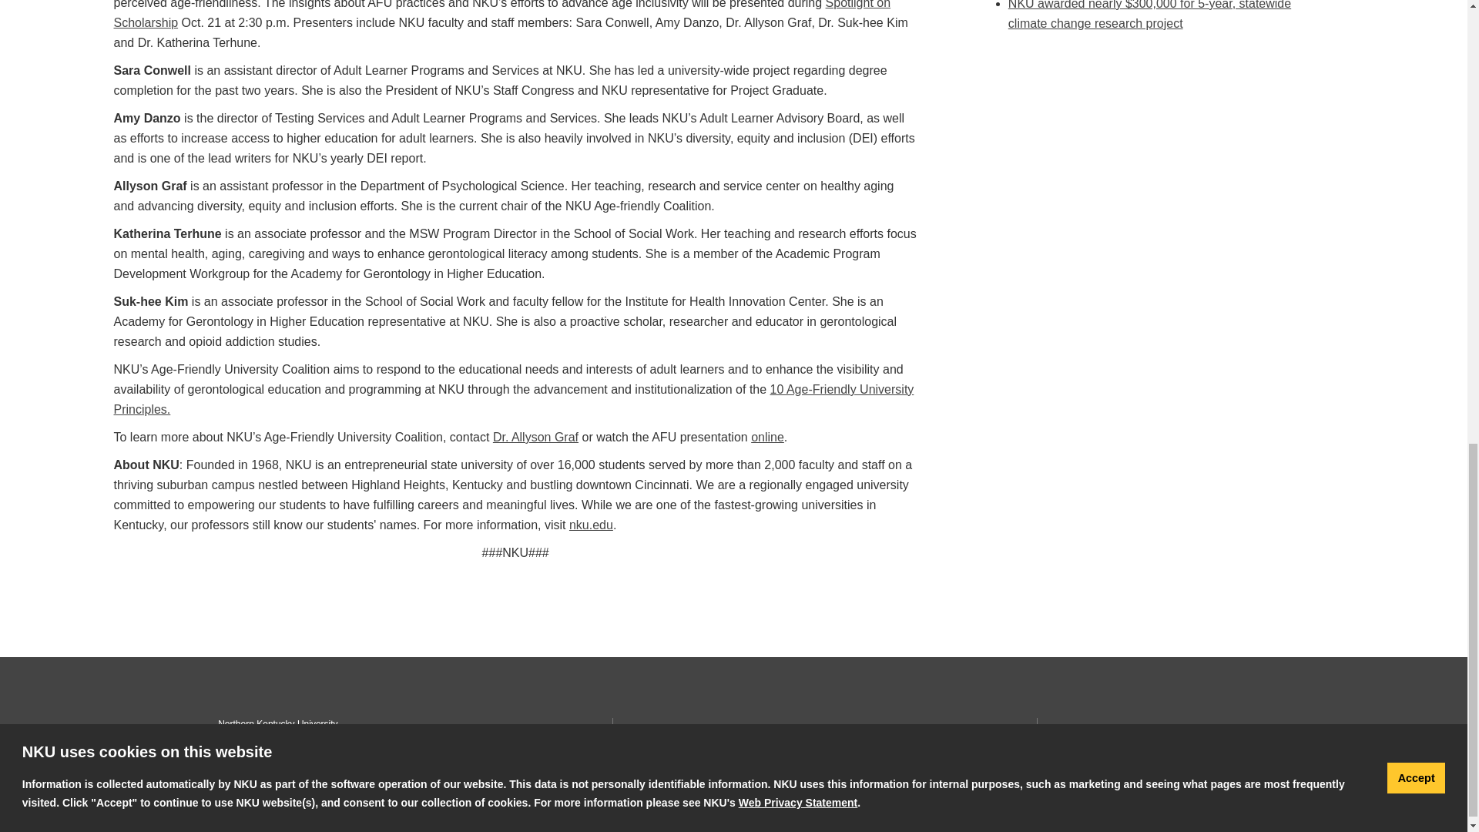 This screenshot has height=832, width=1479. Describe the element at coordinates (592, 525) in the screenshot. I see `nku.edu` at that location.